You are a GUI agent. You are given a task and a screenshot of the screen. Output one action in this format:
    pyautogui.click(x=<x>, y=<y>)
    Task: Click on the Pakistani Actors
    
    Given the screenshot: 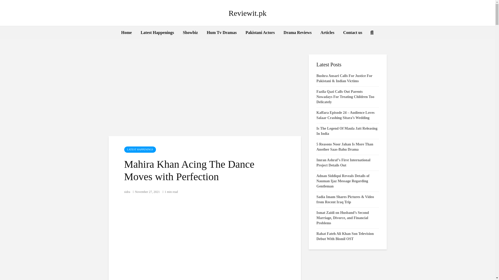 What is the action you would take?
    pyautogui.click(x=260, y=33)
    